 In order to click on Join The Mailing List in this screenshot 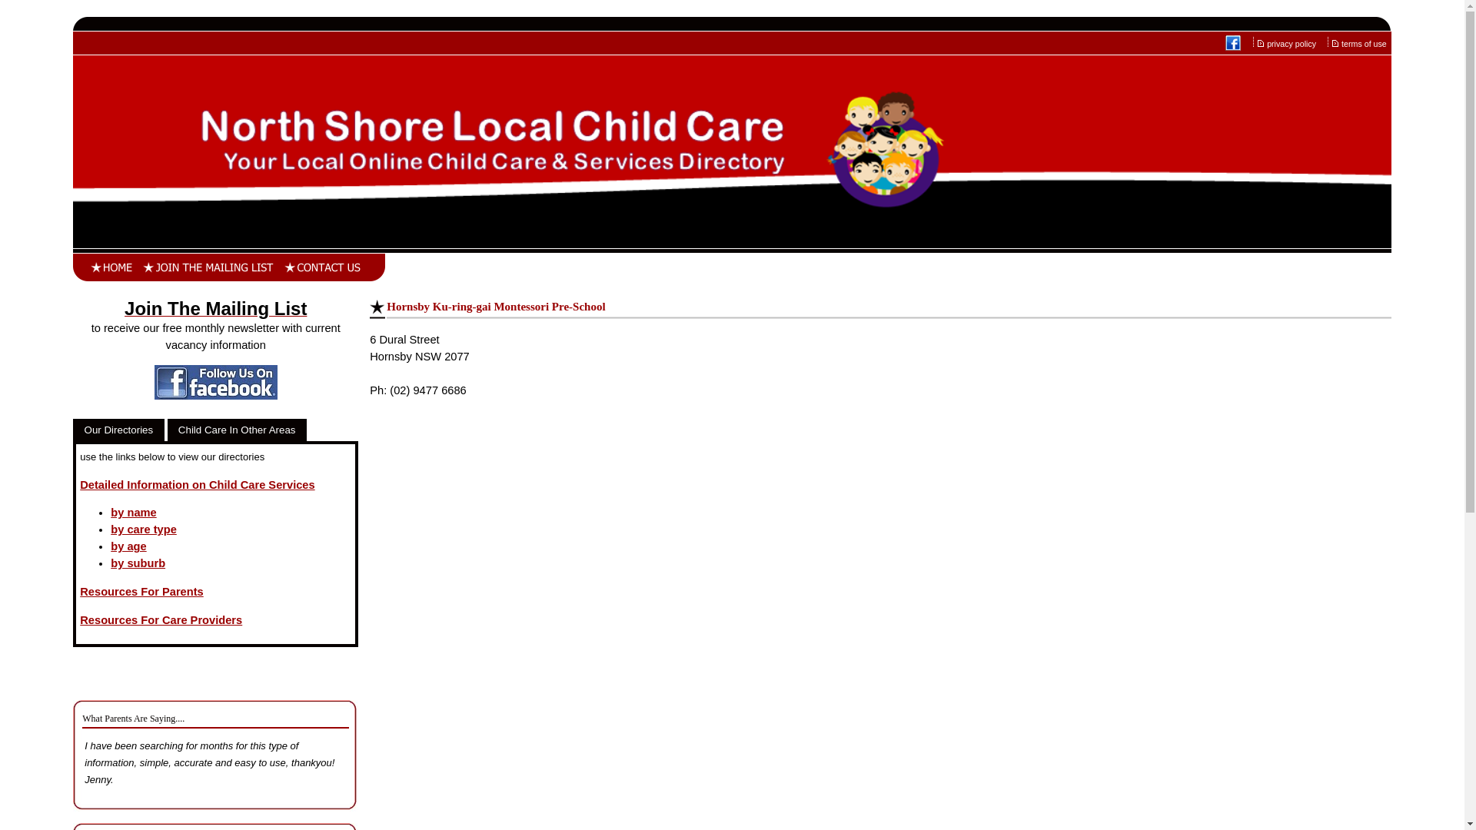, I will do `click(215, 311)`.